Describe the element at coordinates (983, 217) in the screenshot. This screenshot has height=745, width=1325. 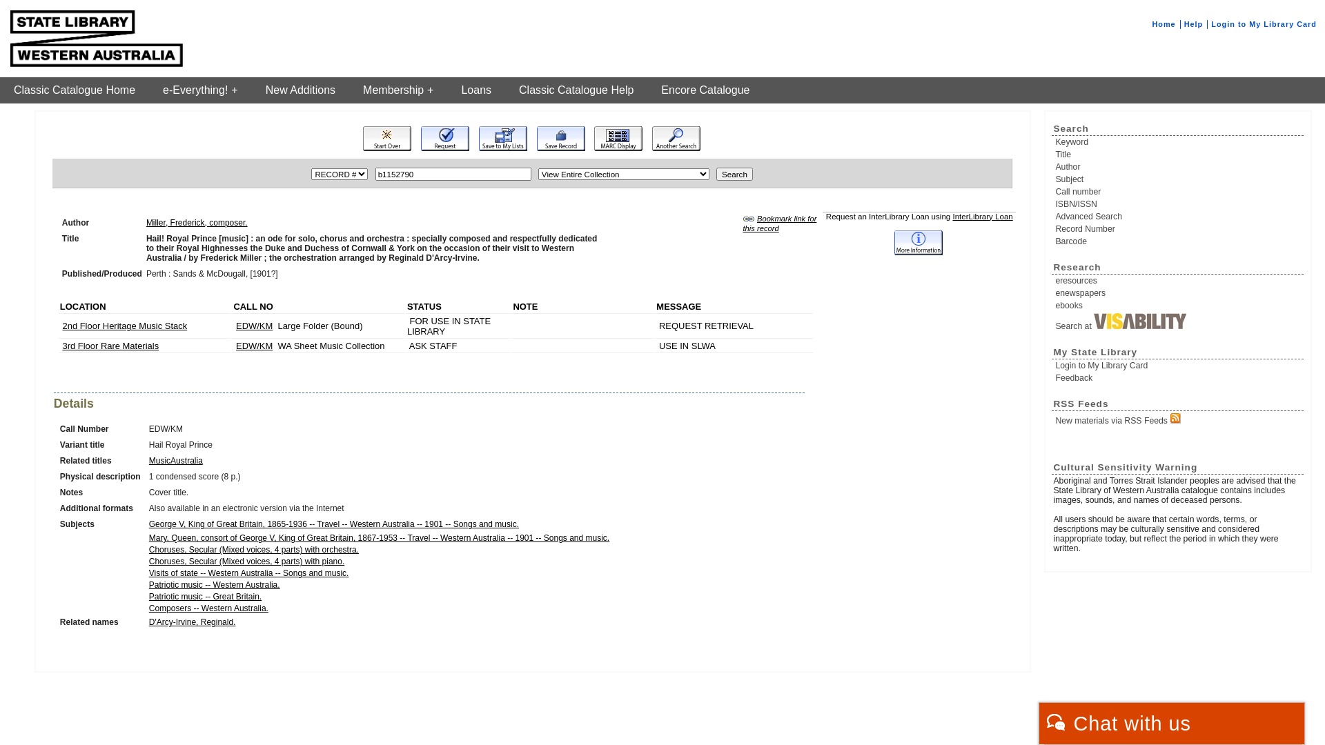
I see `InterLibrary Loan` at that location.